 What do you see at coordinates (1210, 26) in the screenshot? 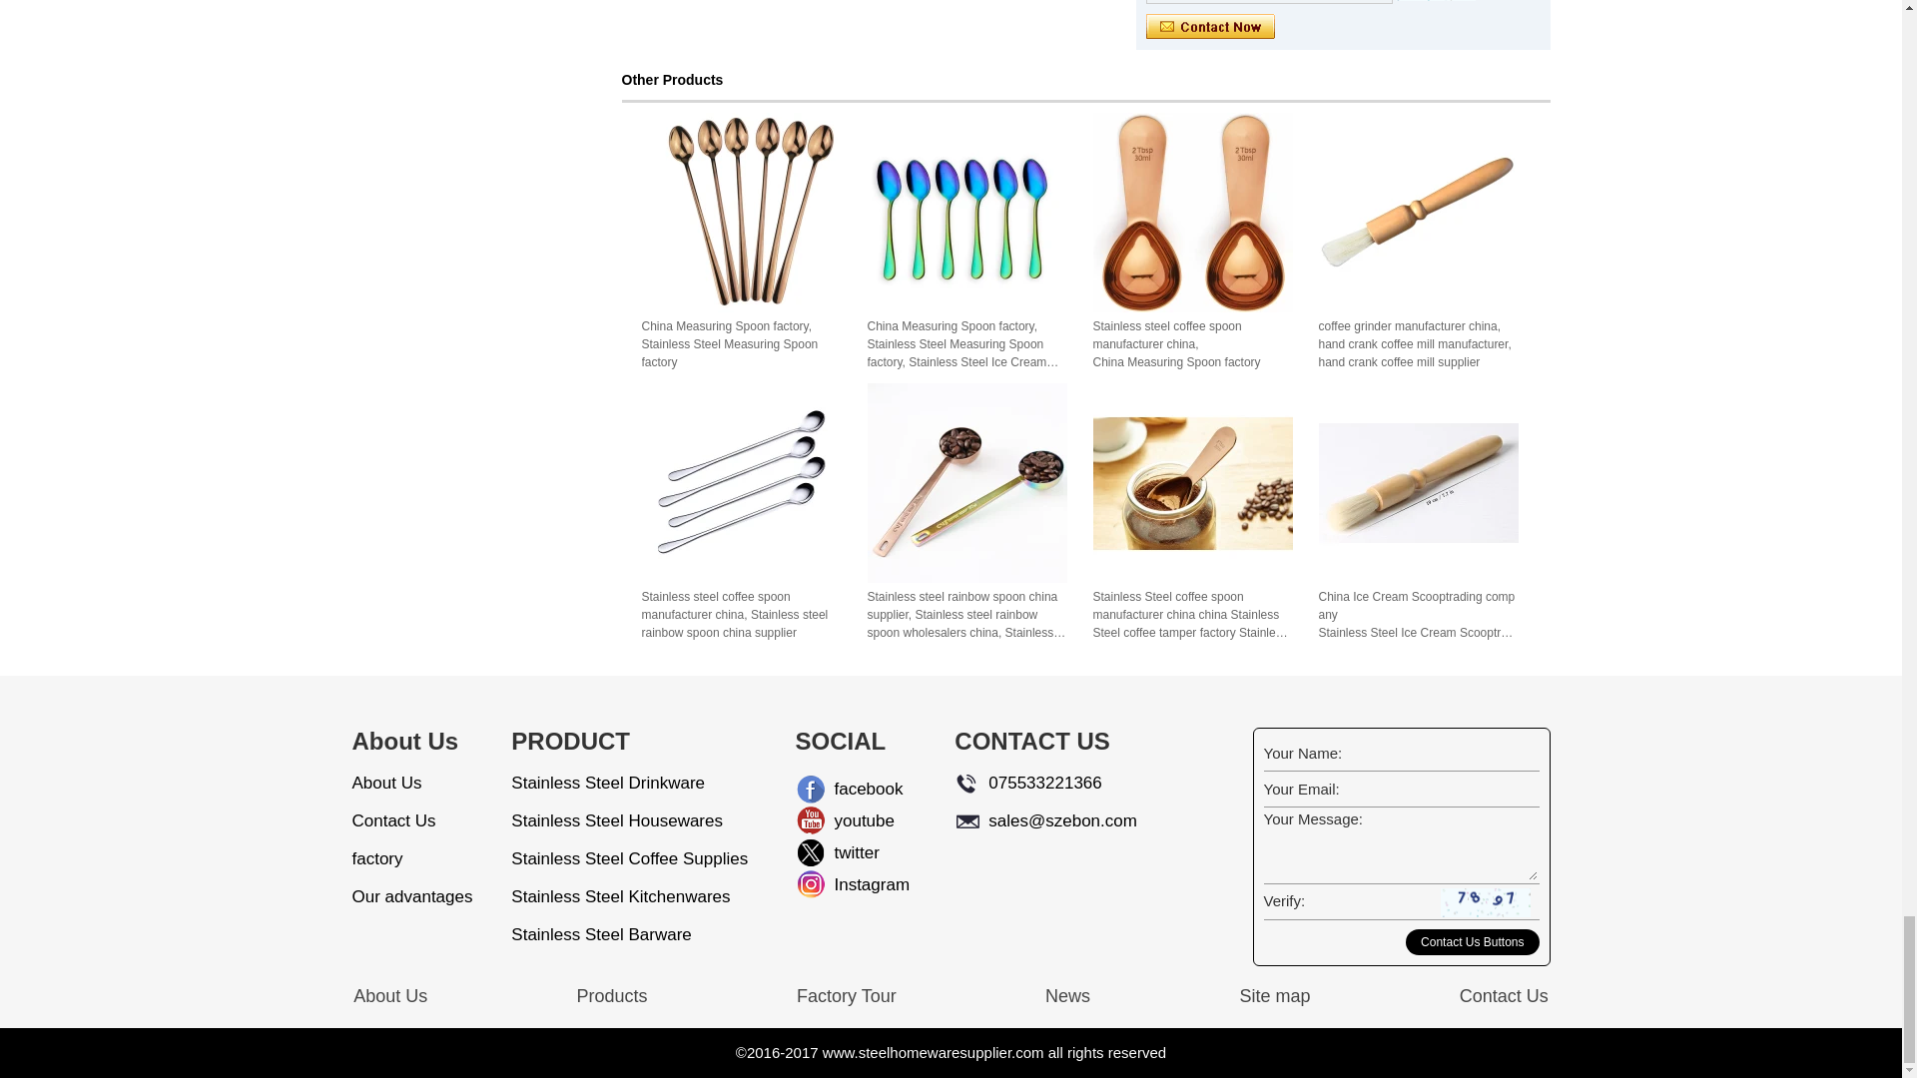
I see `Contact Now` at bounding box center [1210, 26].